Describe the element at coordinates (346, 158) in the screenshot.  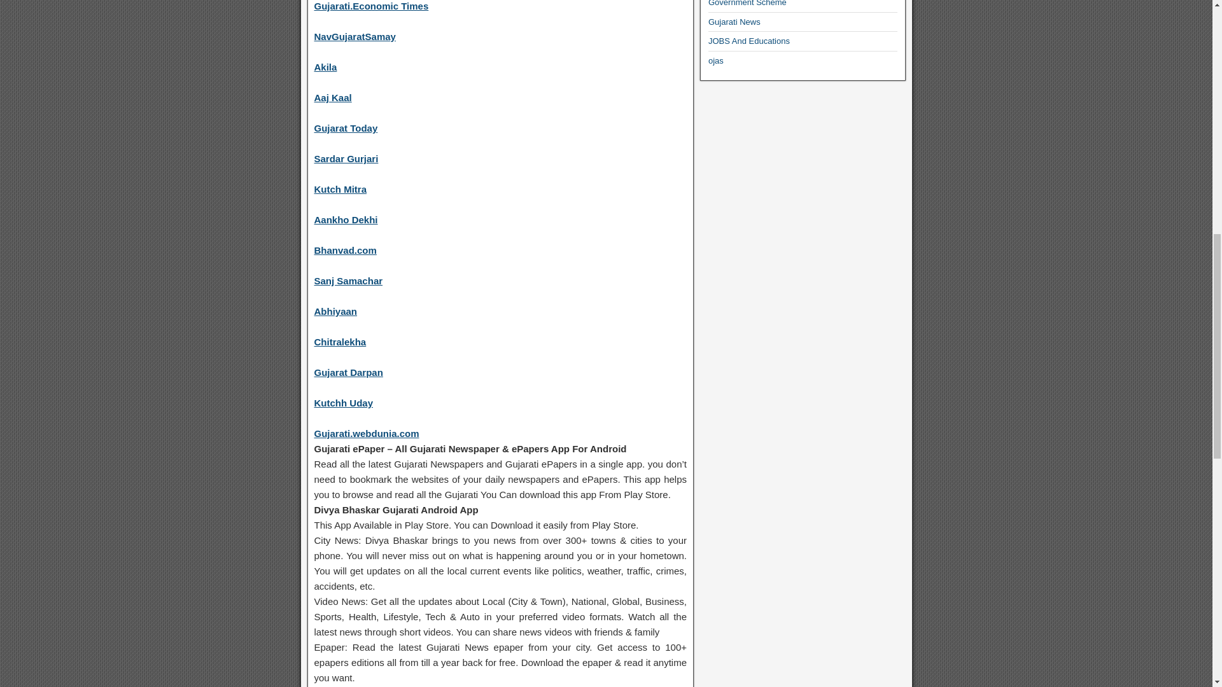
I see `Sardar Gurjari` at that location.